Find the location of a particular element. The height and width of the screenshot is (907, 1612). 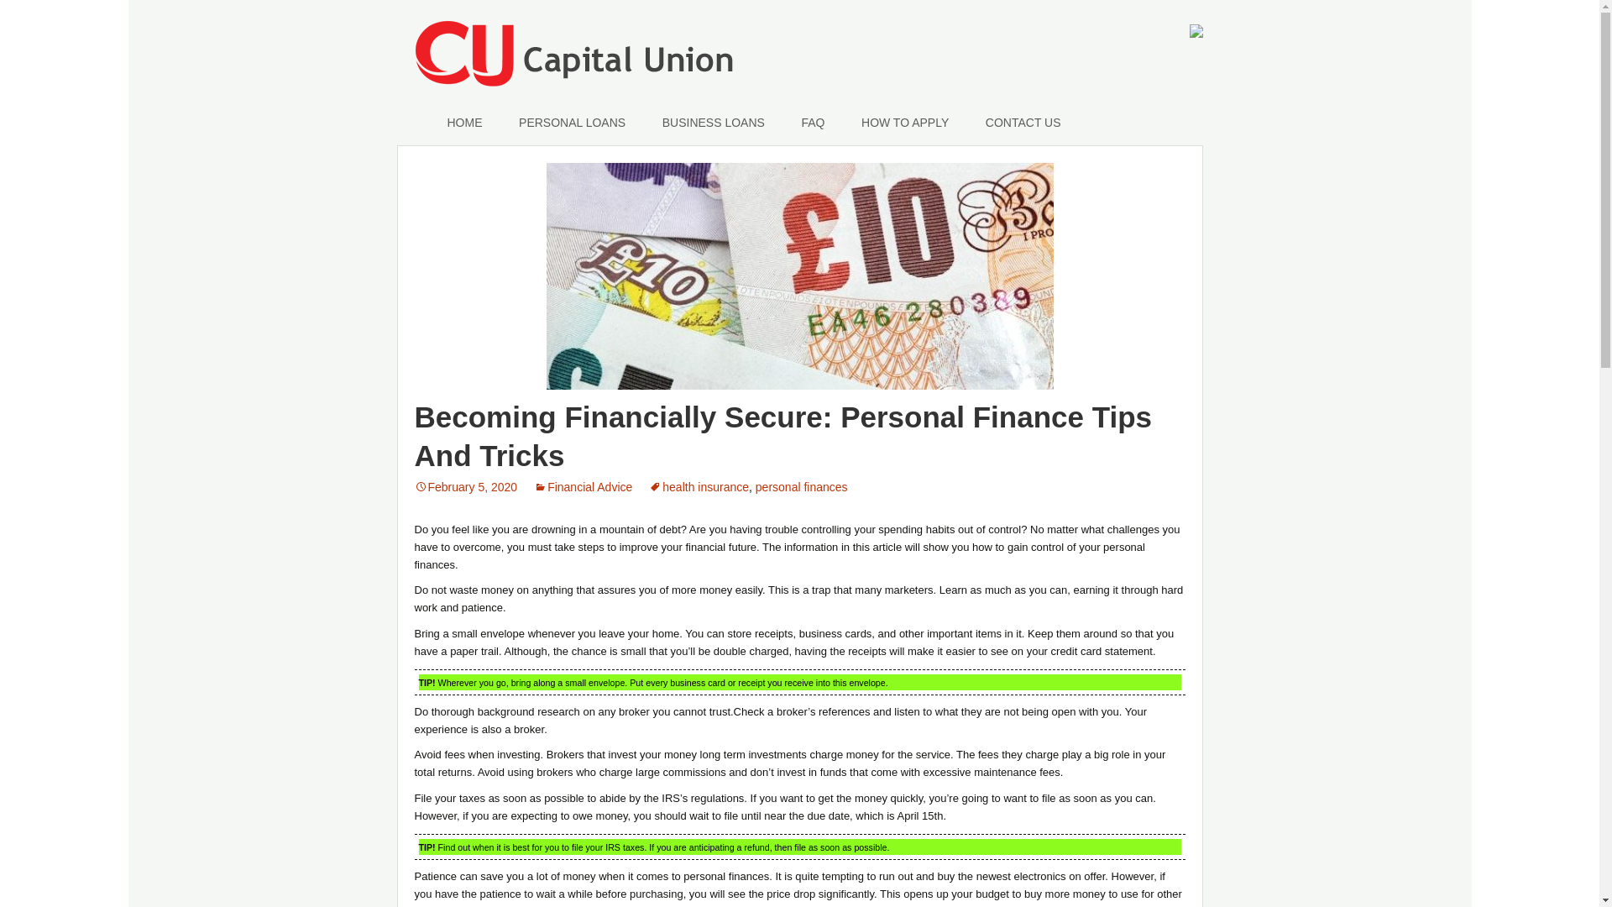

Financial Advice is located at coordinates (583, 487).